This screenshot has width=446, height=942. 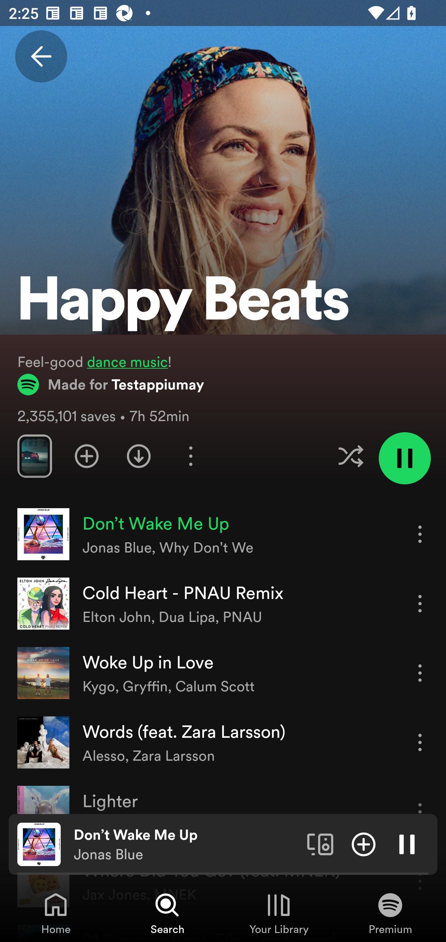 I want to click on Premium, Tab 4 of 4 Premium Premium, so click(x=390, y=913).